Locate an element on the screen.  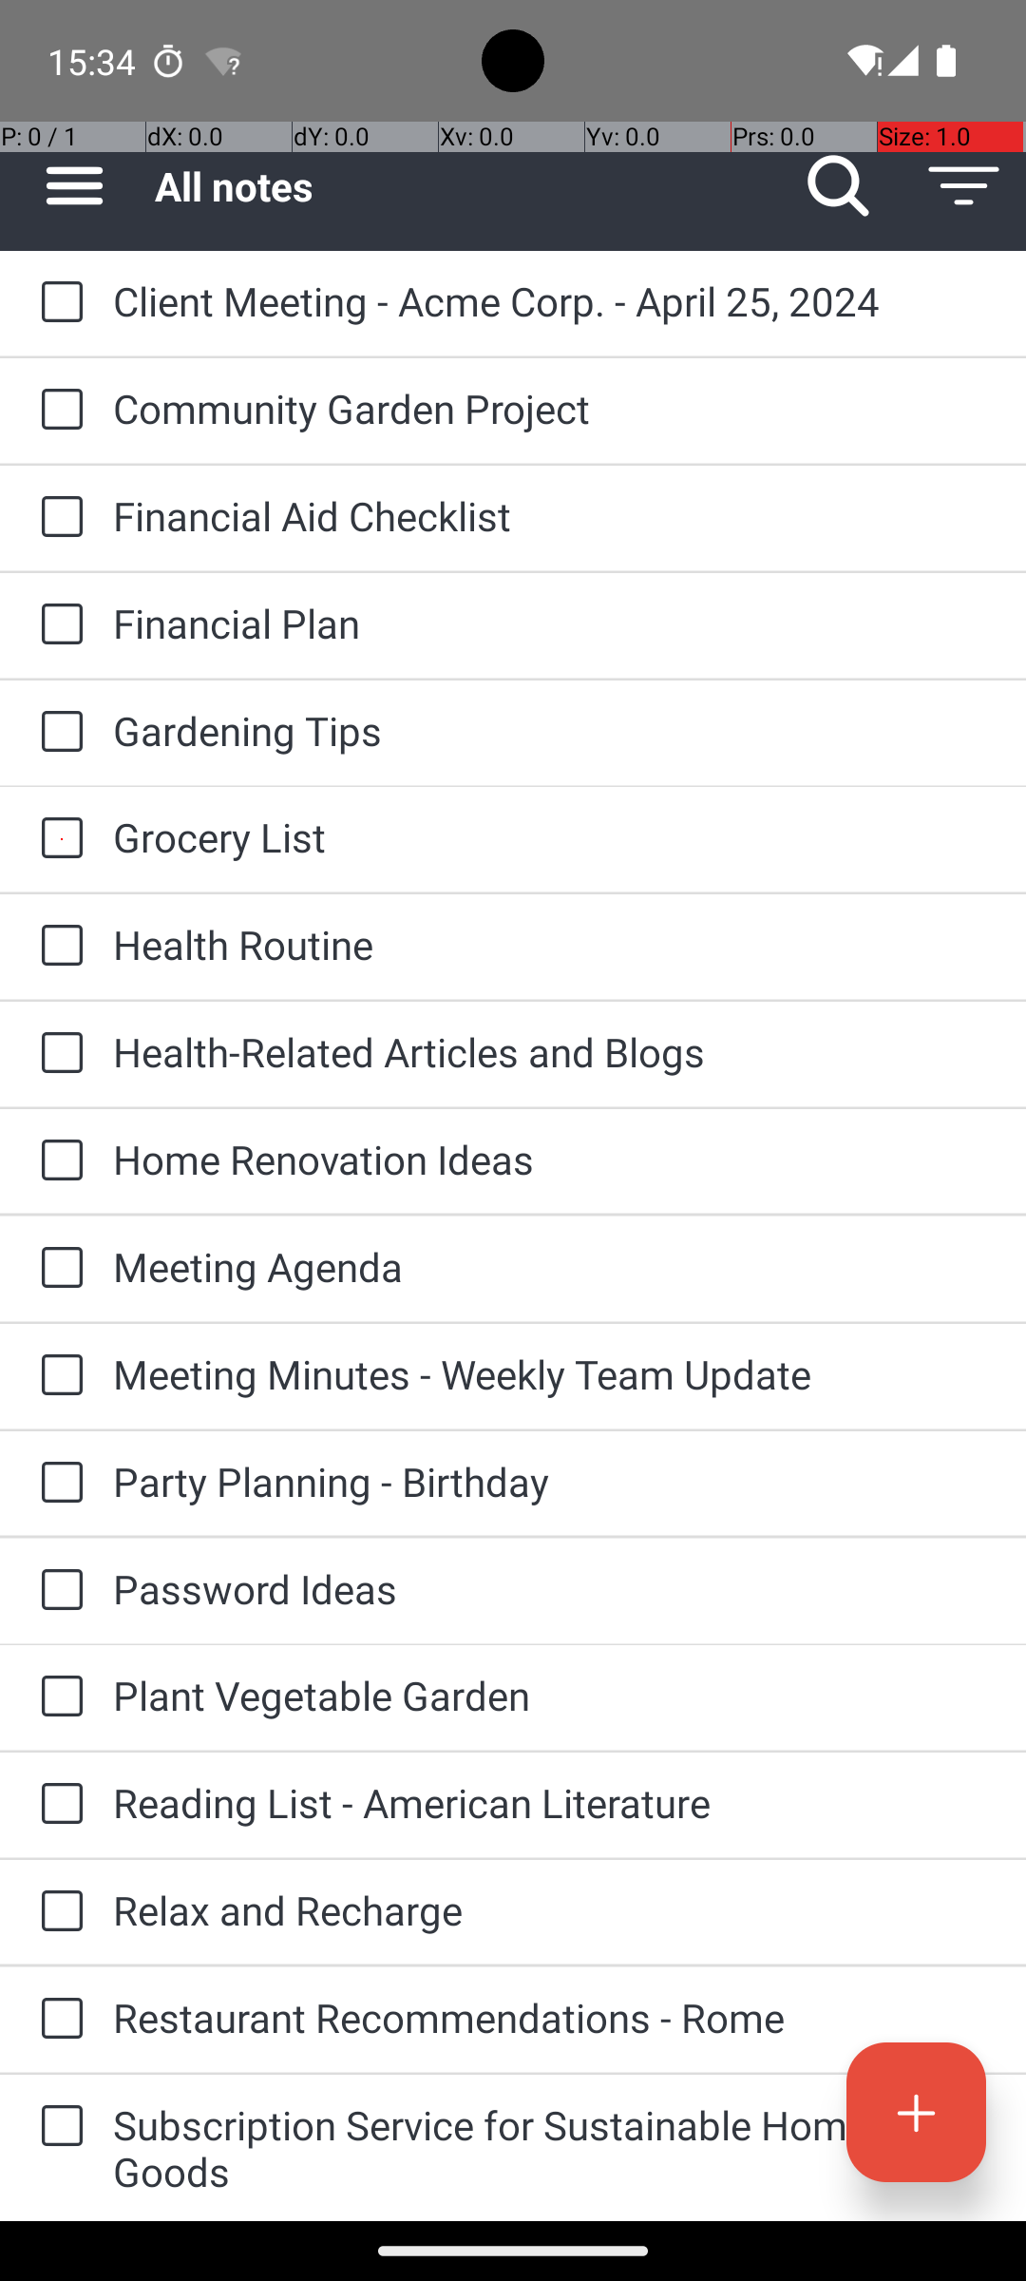
to-do: Plant Vegetable Garden is located at coordinates (57, 1697).